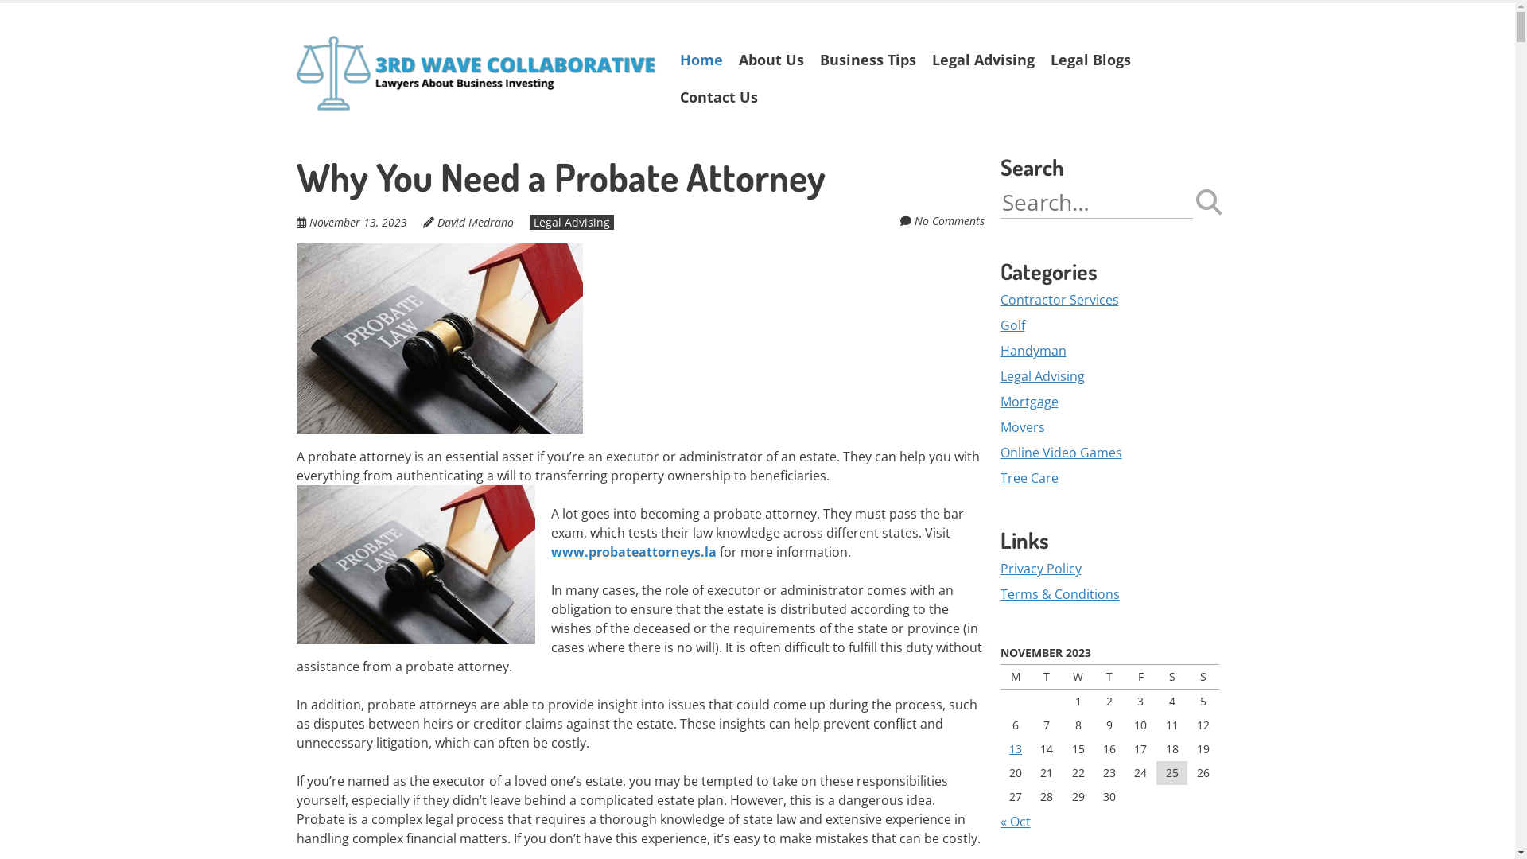 Image resolution: width=1527 pixels, height=859 pixels. Describe the element at coordinates (1016, 749) in the screenshot. I see `13` at that location.